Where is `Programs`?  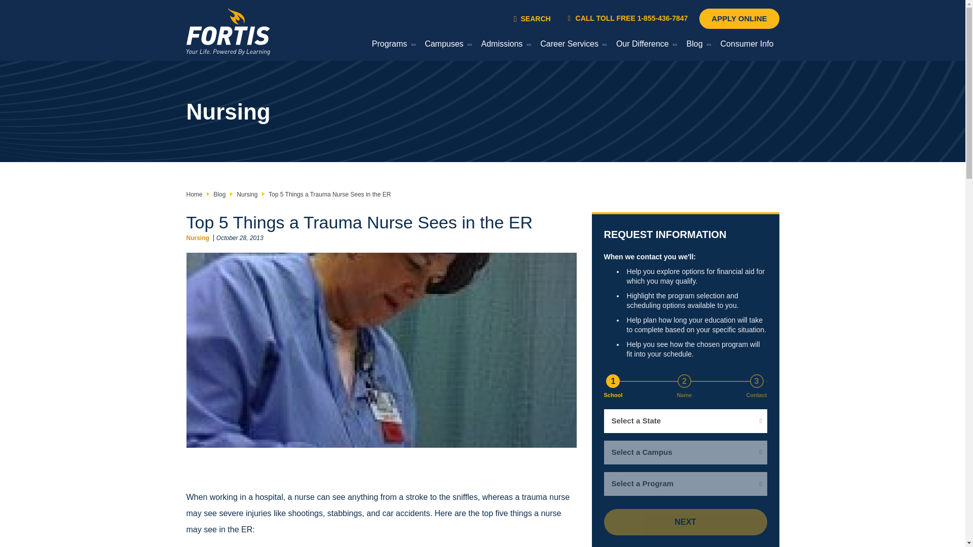
Programs is located at coordinates (391, 46).